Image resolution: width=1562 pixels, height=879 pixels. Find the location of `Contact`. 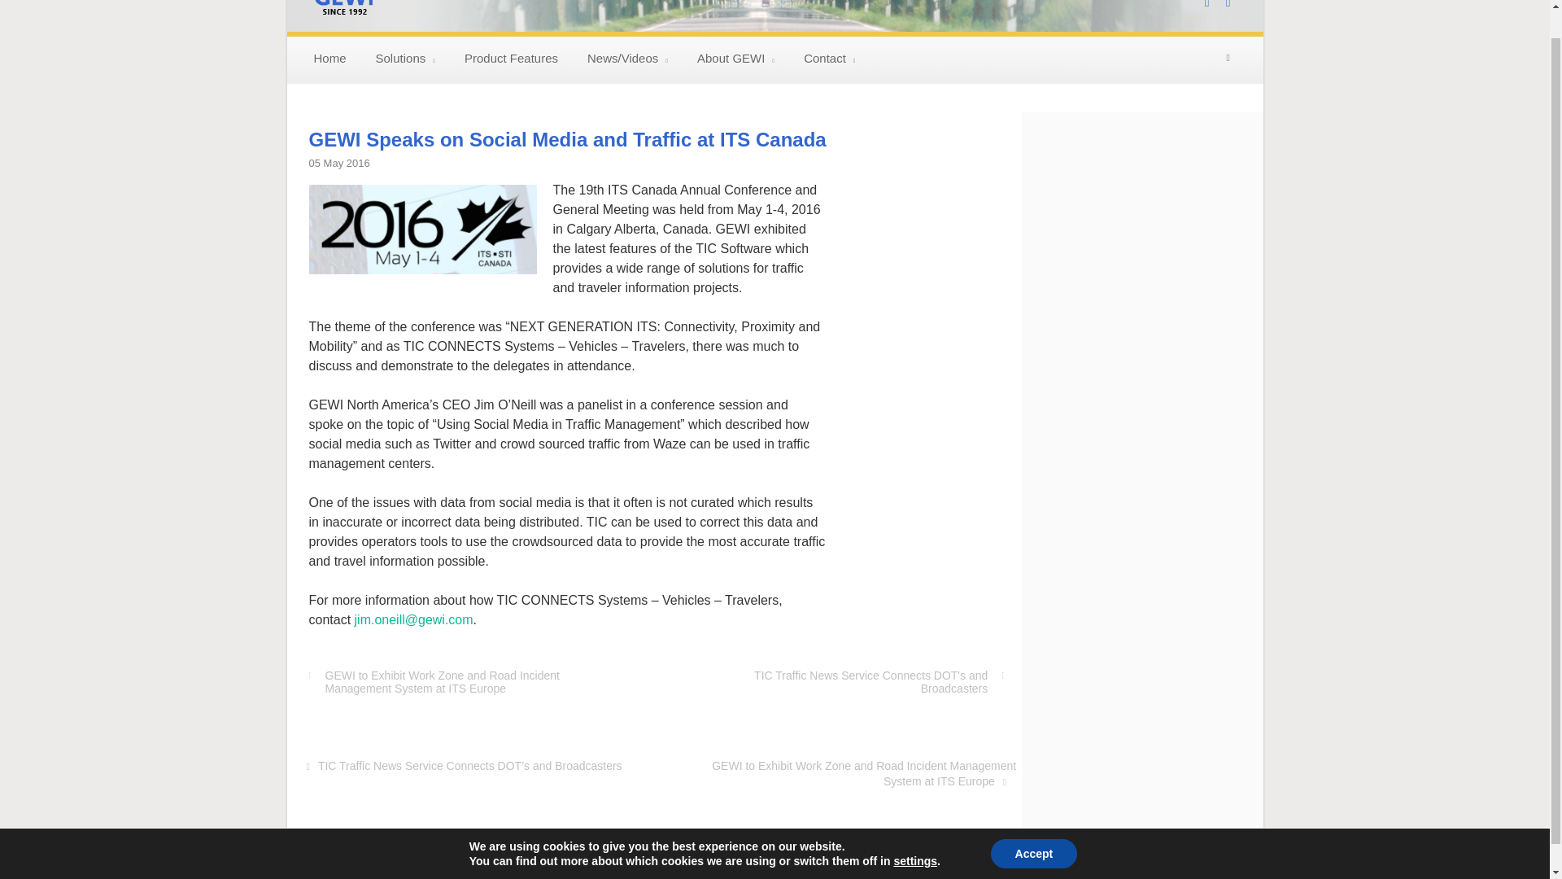

Contact is located at coordinates (829, 60).